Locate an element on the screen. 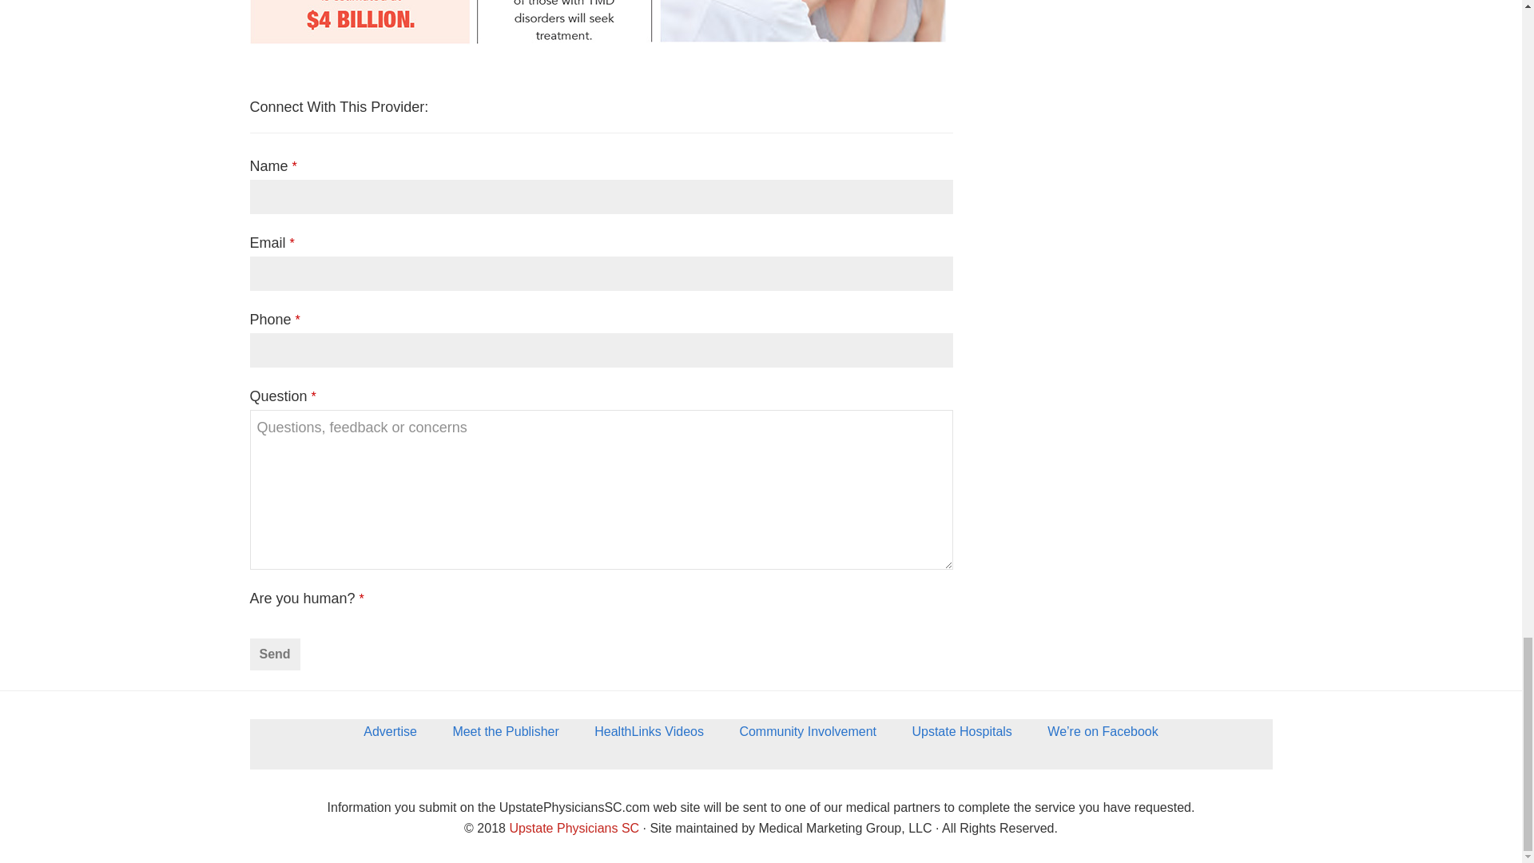  Meet the Publisher is located at coordinates (505, 737).